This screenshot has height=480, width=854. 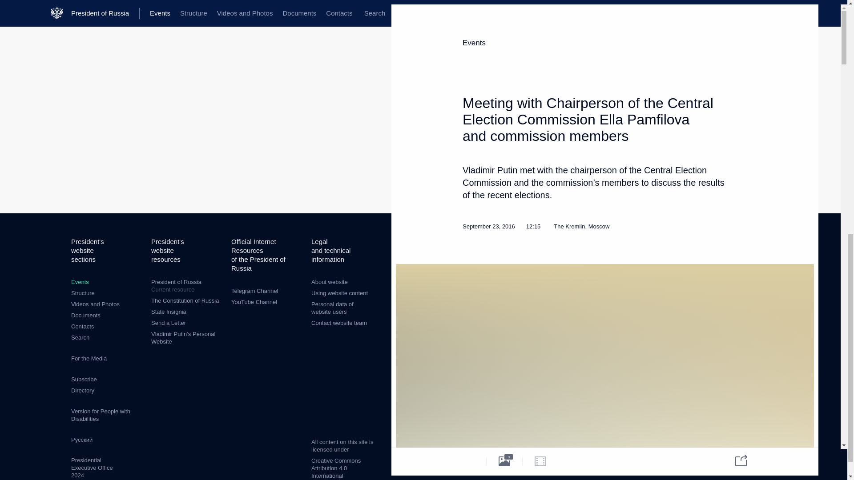 I want to click on Directory, so click(x=82, y=390).